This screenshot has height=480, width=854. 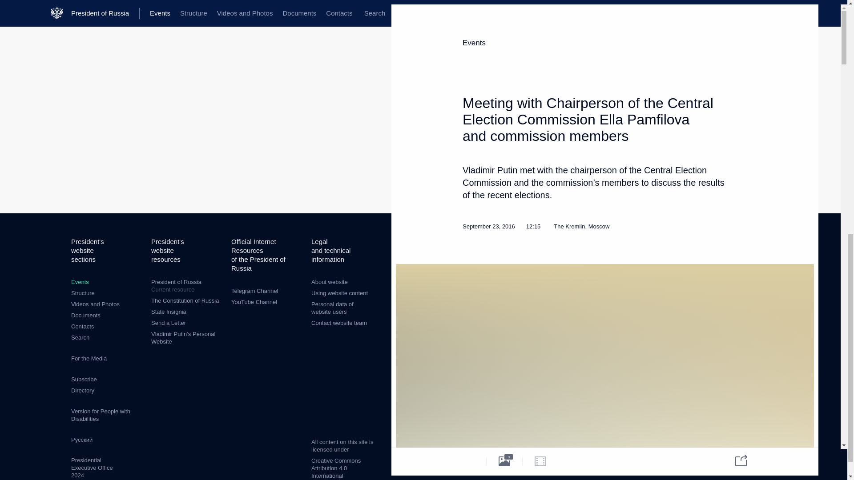 I want to click on Directory, so click(x=82, y=390).